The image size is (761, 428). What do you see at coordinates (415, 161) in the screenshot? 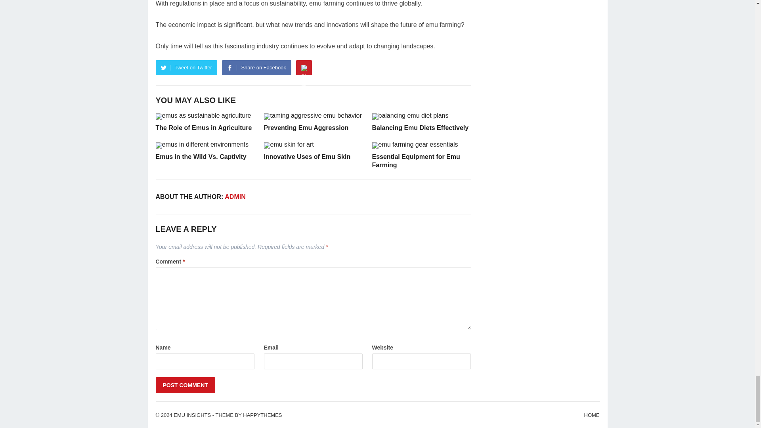
I see `Essential Equipment for Emu Farming` at bounding box center [415, 161].